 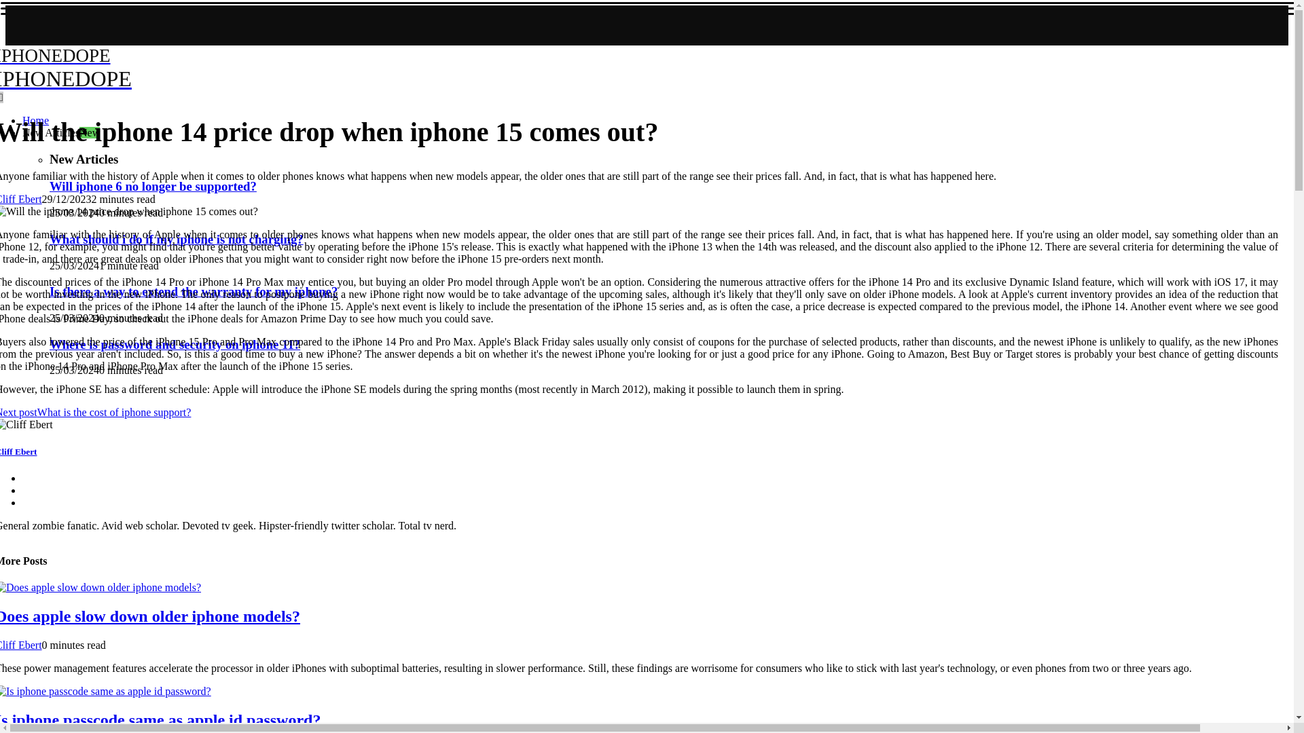 I want to click on Does apple slow down older iphone models?, so click(x=61, y=132).